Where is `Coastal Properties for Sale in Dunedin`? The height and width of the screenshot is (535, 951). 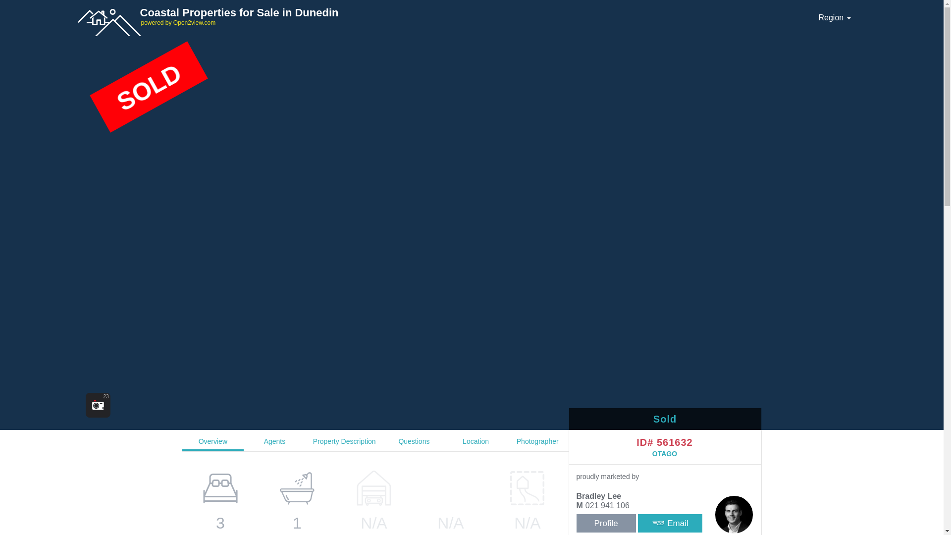 Coastal Properties for Sale in Dunedin is located at coordinates (241, 12).